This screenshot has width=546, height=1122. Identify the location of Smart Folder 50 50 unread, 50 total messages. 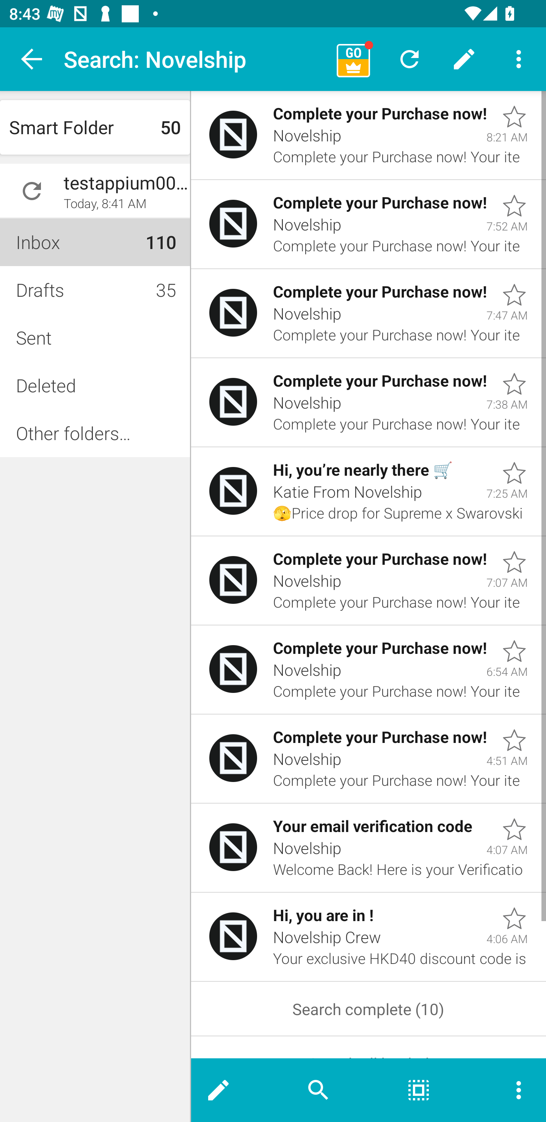
(95, 127).